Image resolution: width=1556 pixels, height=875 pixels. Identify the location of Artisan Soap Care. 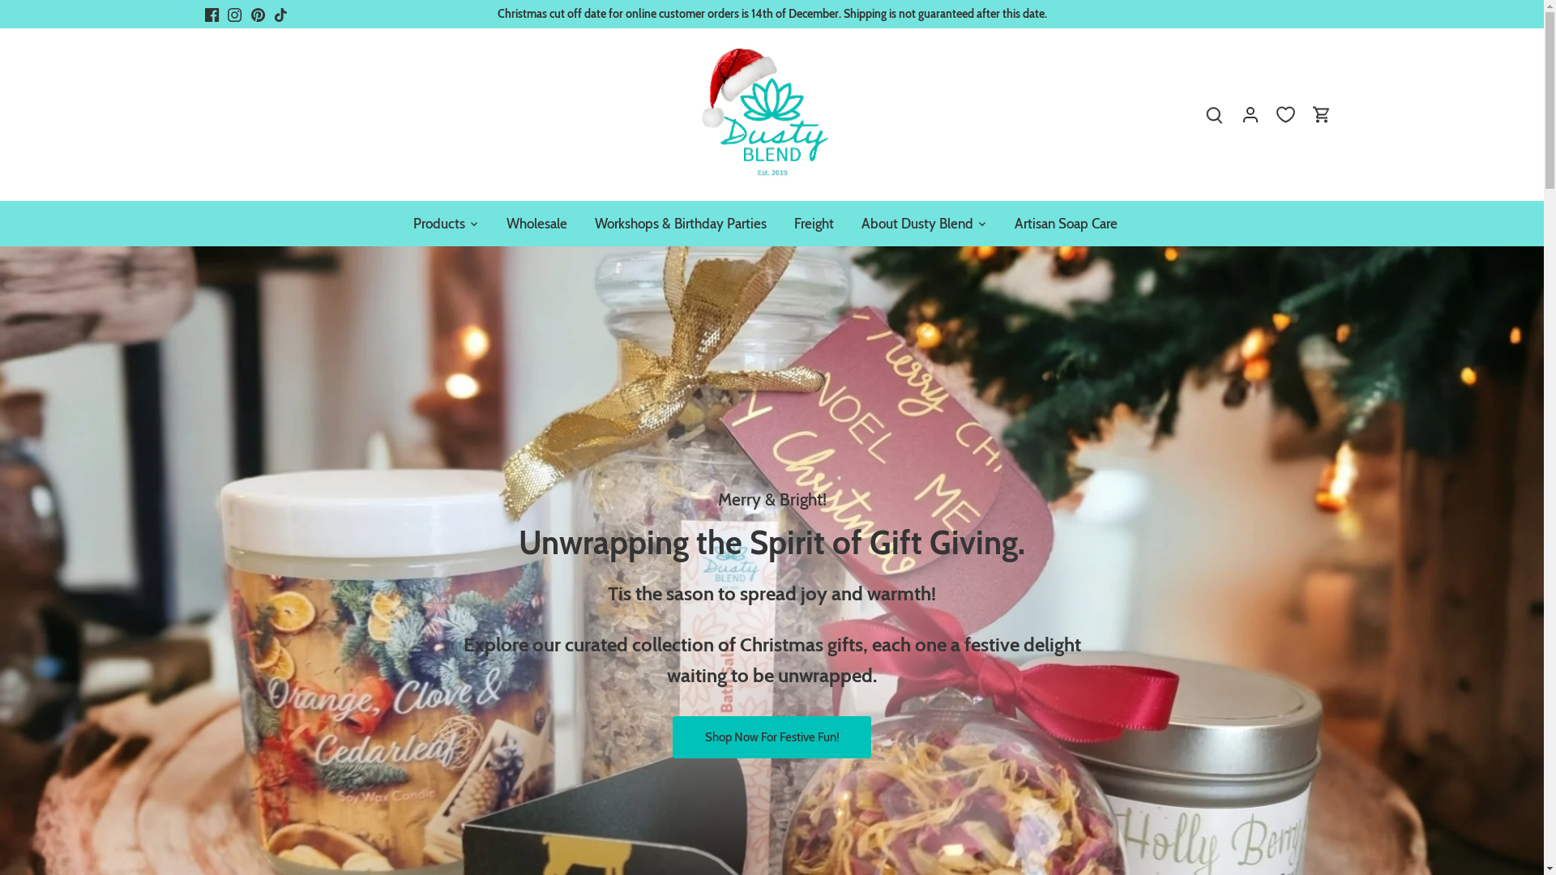
(1065, 224).